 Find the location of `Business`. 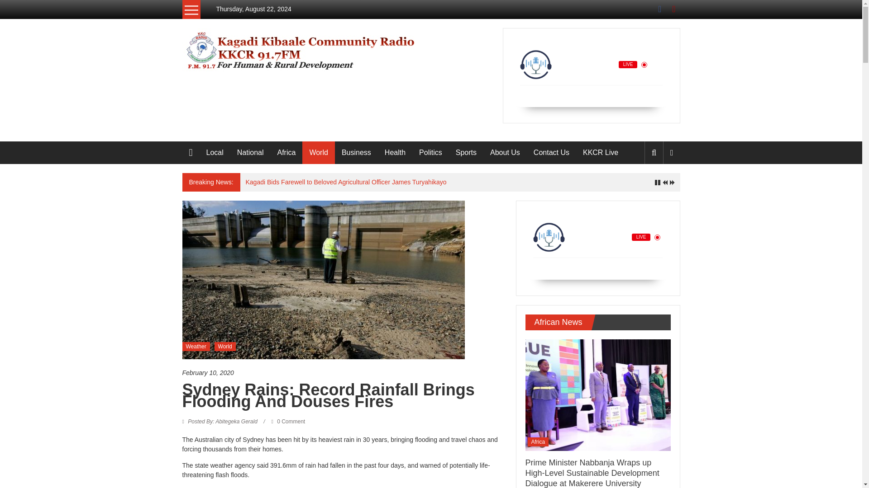

Business is located at coordinates (356, 153).